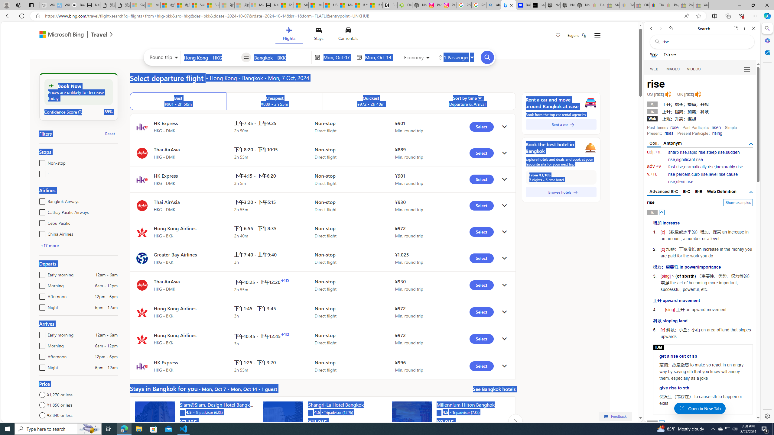 The width and height of the screenshot is (774, 435). Describe the element at coordinates (694, 69) in the screenshot. I see `VIDEOS` at that location.